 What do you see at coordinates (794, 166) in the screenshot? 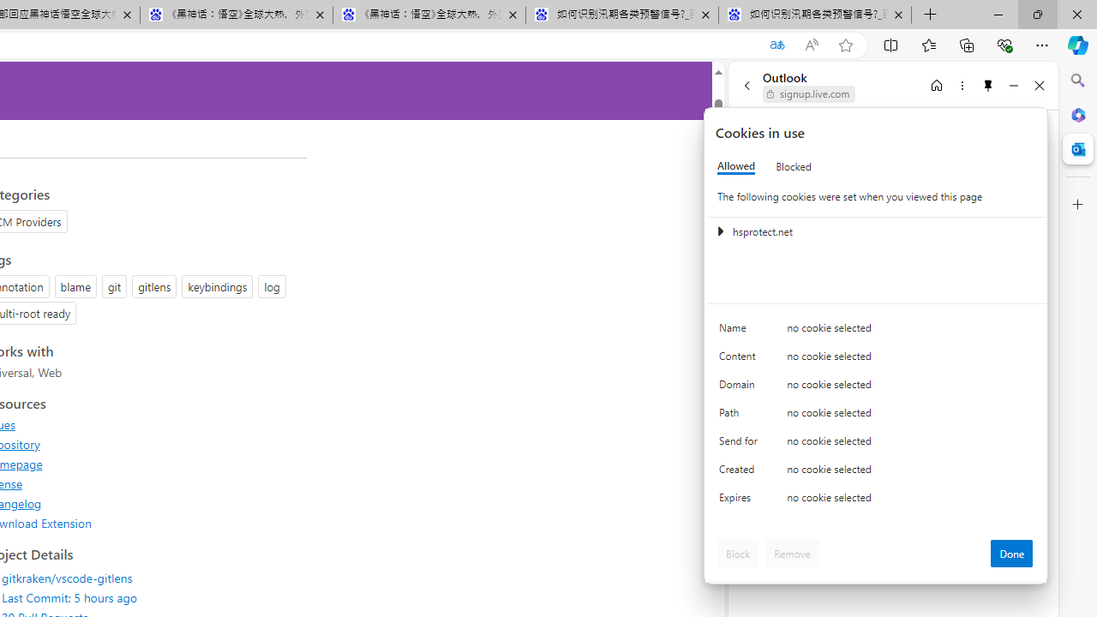
I see `Blocked` at bounding box center [794, 166].